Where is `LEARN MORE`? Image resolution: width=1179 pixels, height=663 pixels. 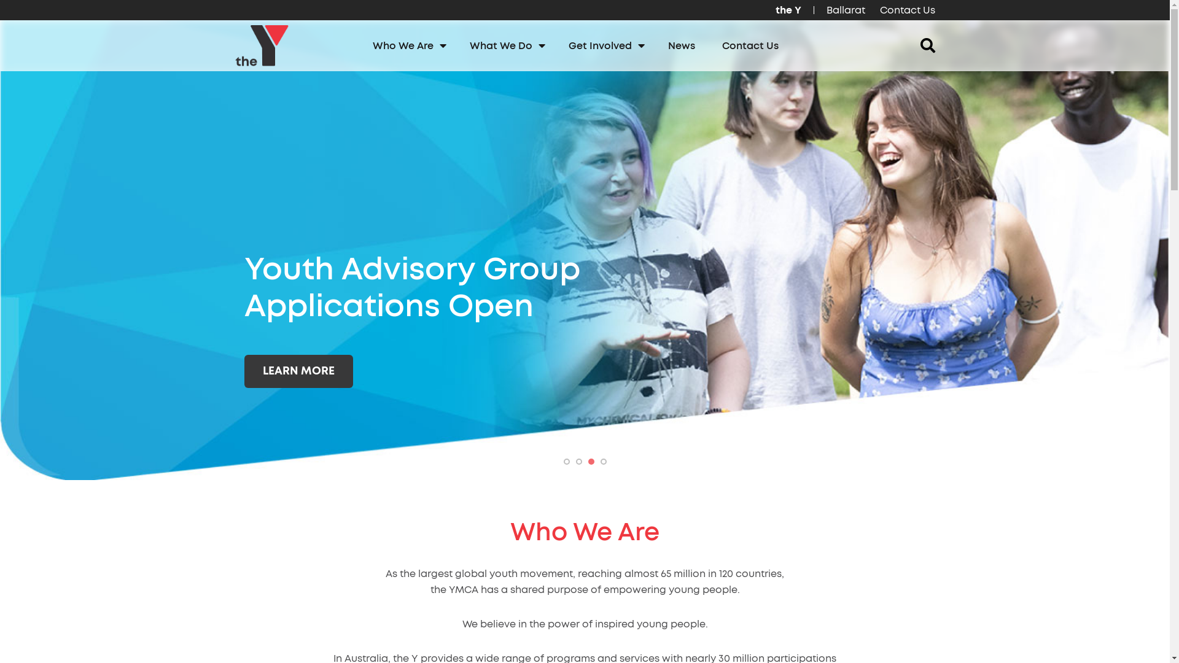
LEARN MORE is located at coordinates (298, 371).